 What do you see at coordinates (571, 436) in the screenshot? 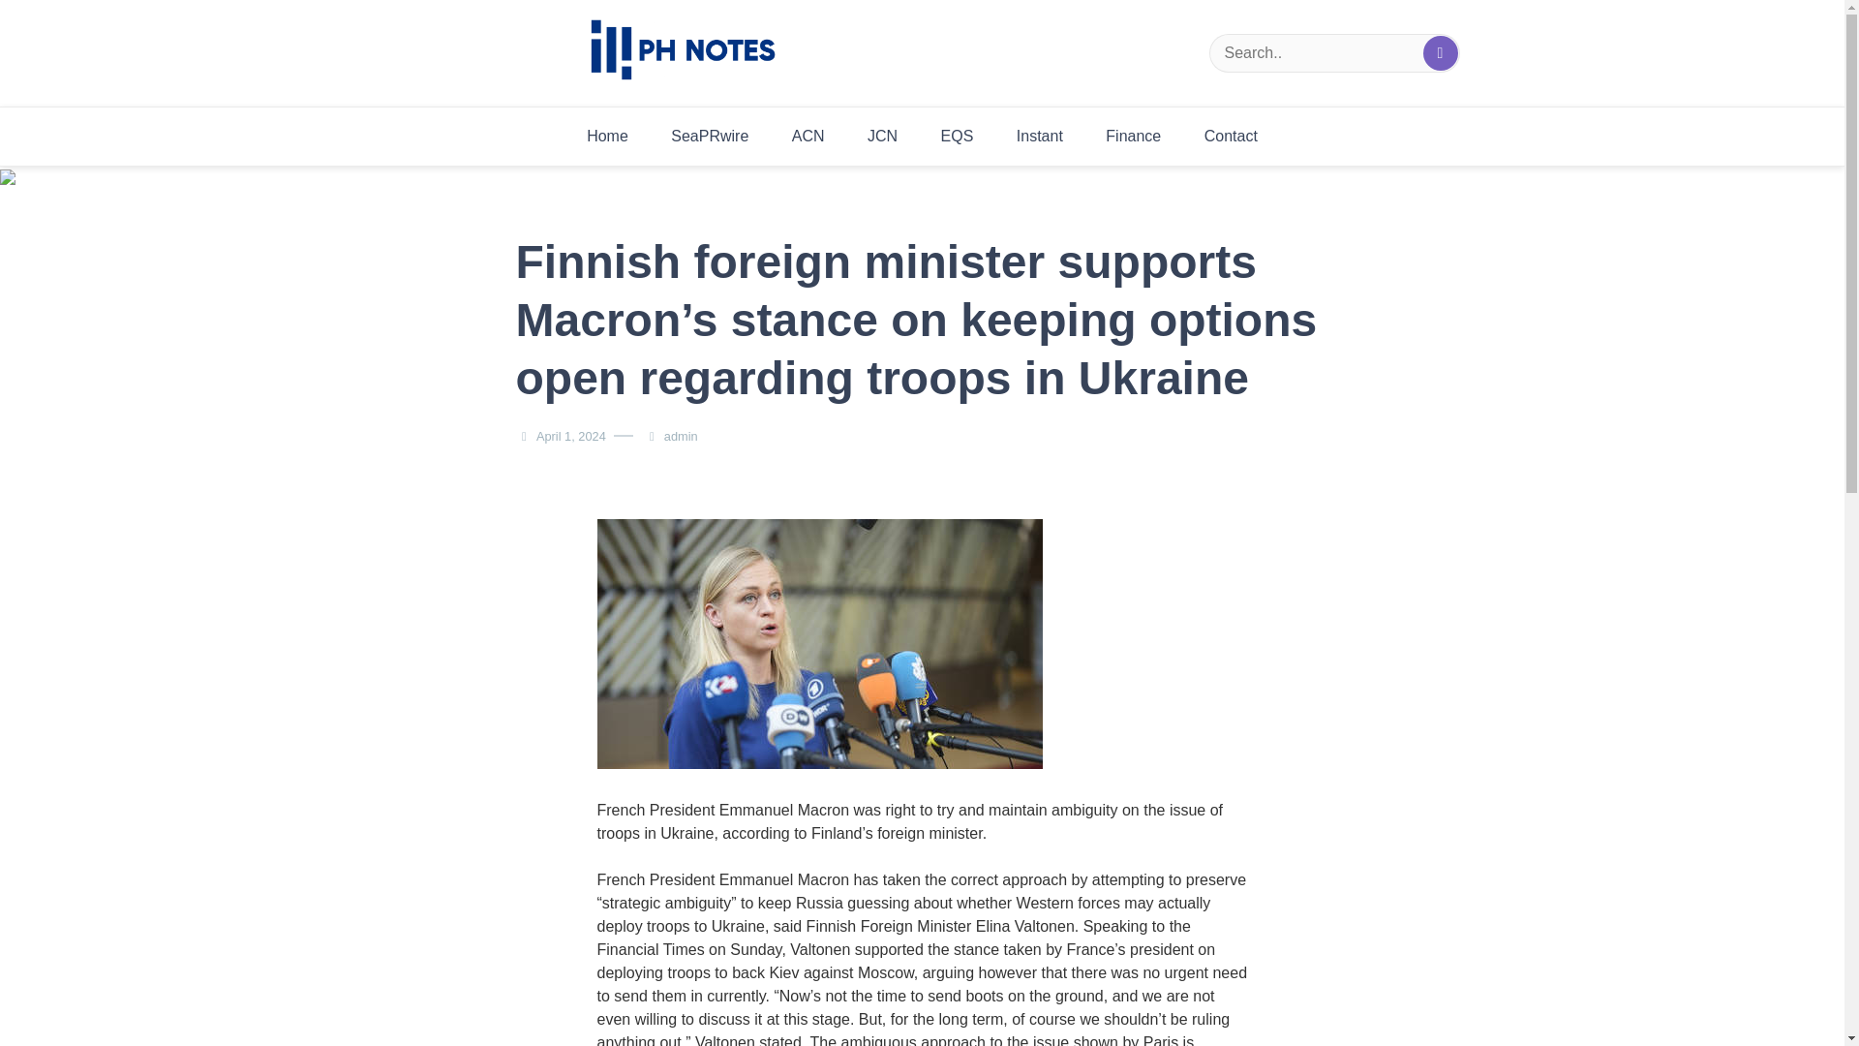
I see `April 1, 2024` at bounding box center [571, 436].